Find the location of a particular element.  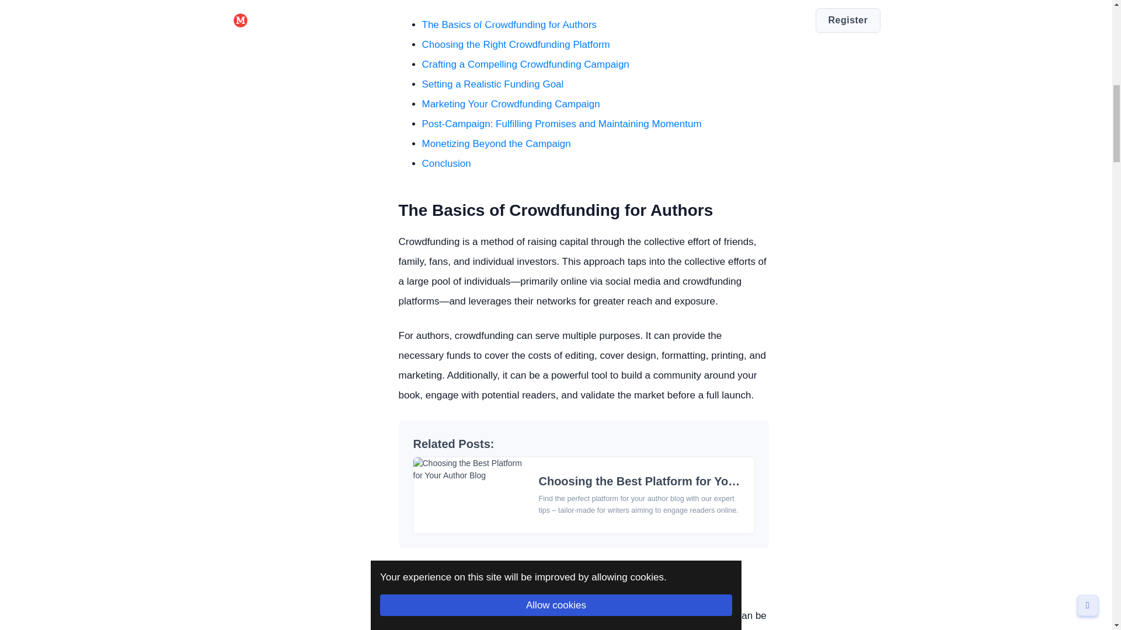

Choosing the Right Crowdfunding Platform is located at coordinates (515, 44).